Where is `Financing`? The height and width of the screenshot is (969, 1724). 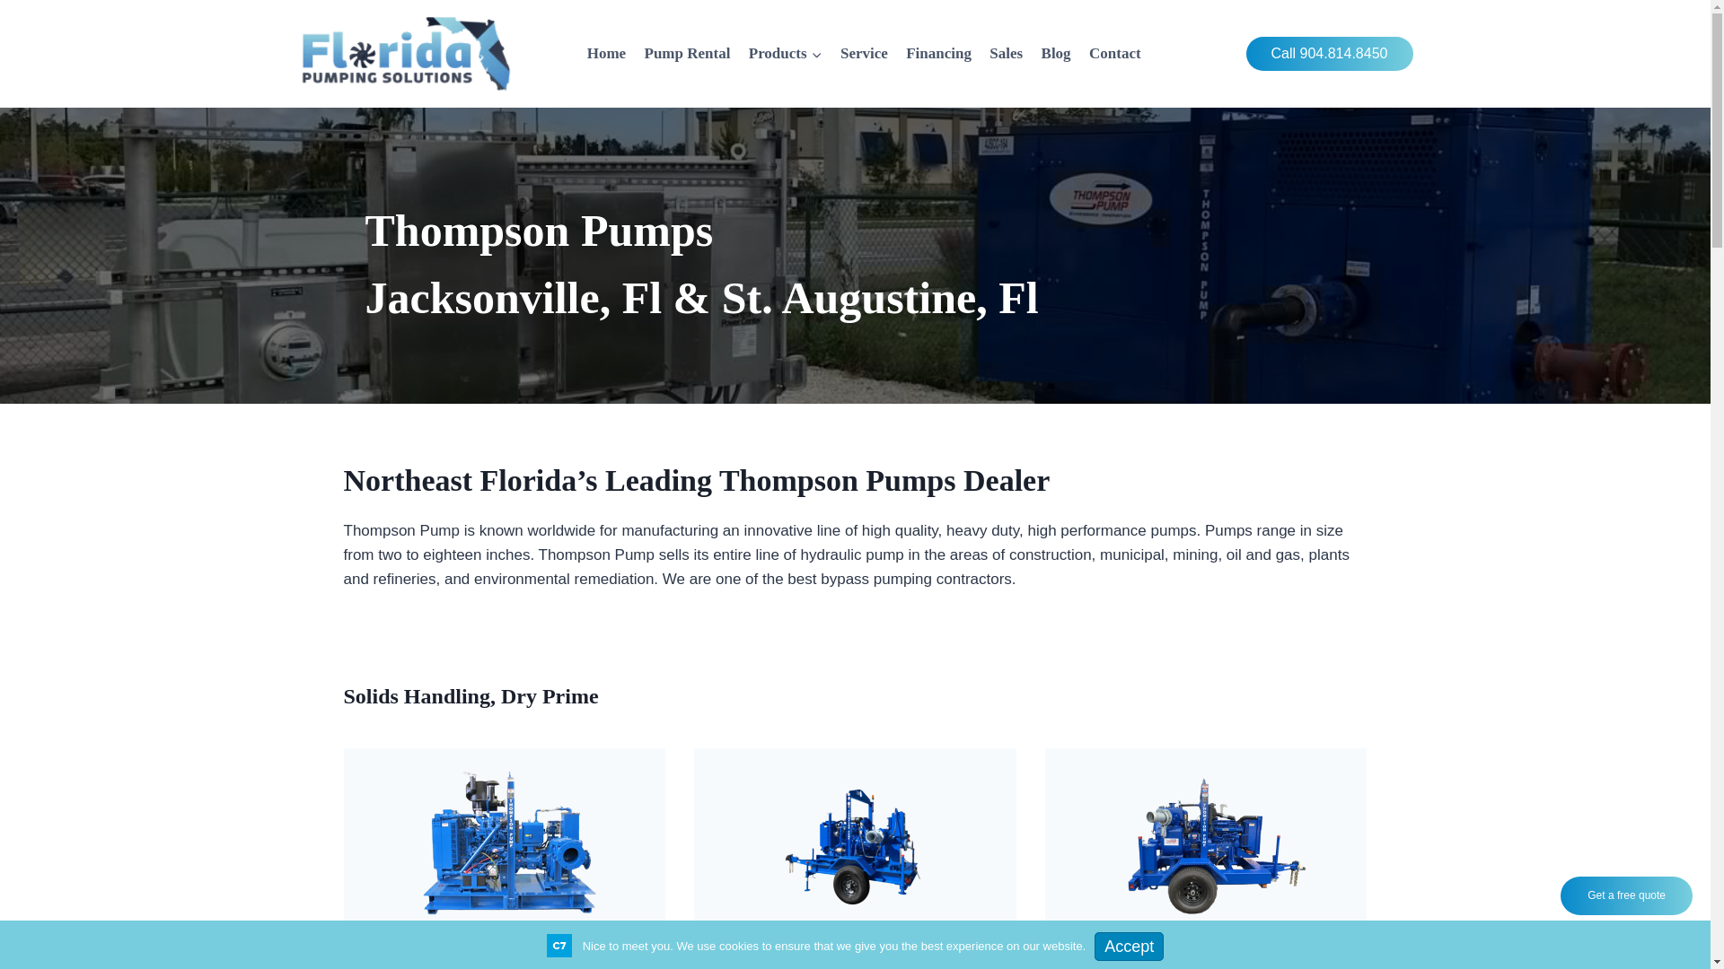 Financing is located at coordinates (938, 54).